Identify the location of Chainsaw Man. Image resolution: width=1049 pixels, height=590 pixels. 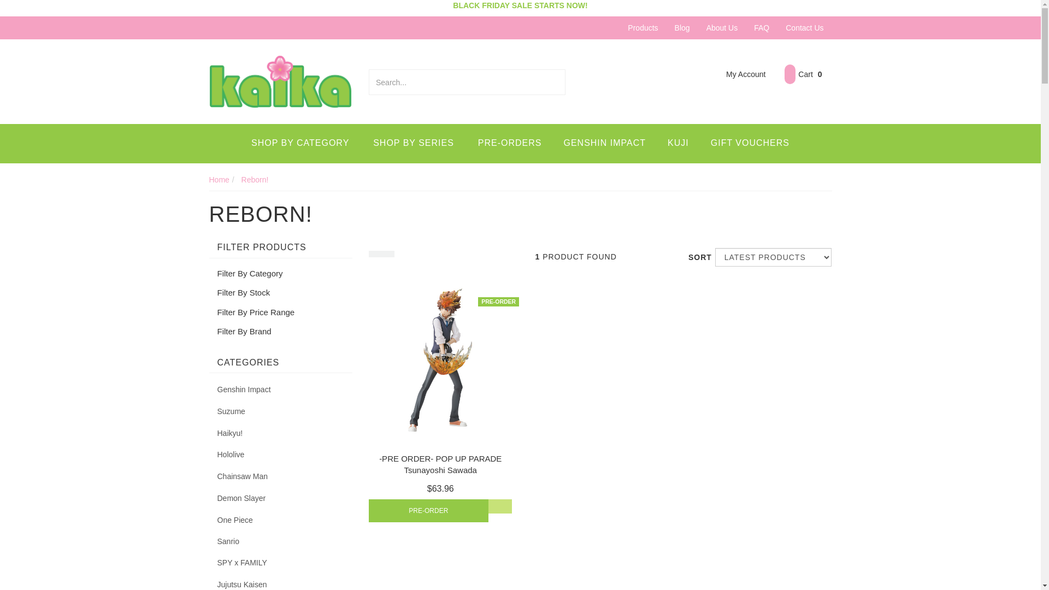
(281, 476).